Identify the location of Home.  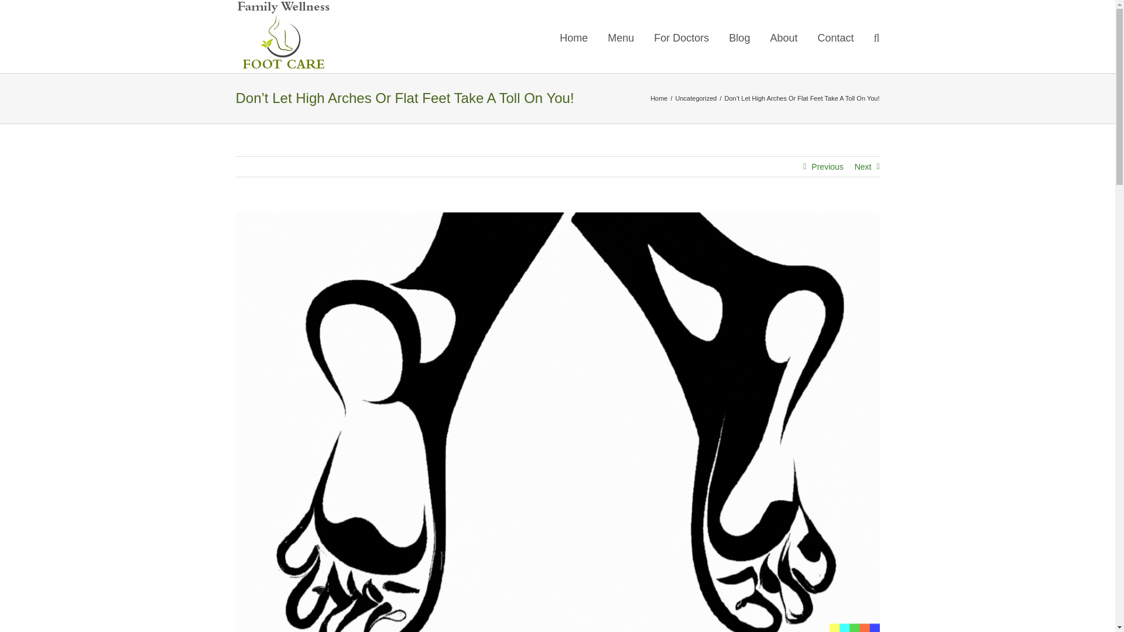
(659, 98).